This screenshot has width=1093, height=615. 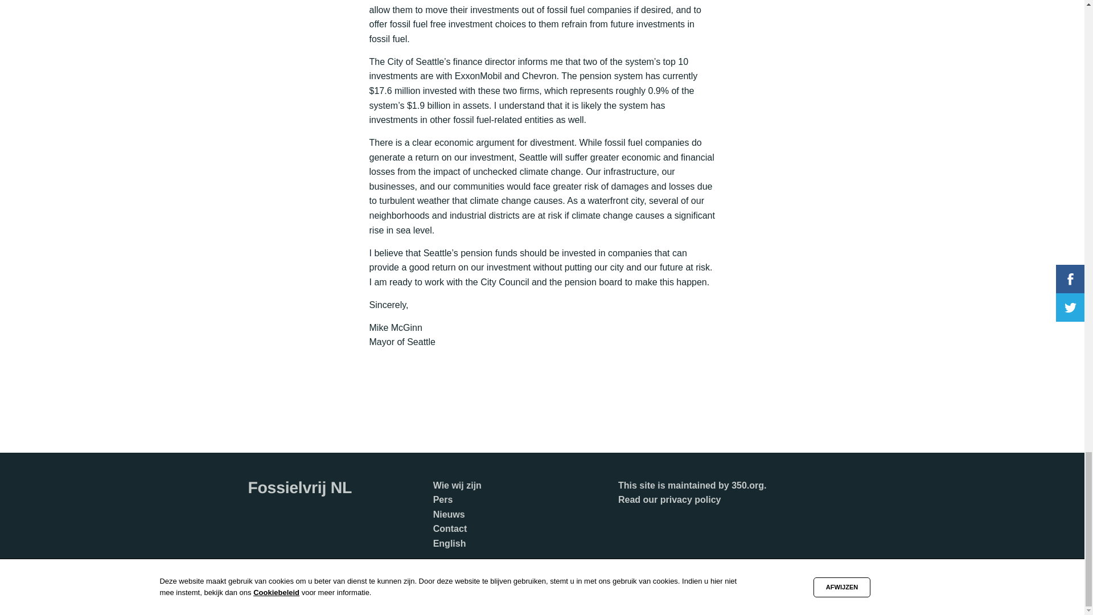 I want to click on This site is maintained by 350.org. Read our privacy policy, so click(x=692, y=492).